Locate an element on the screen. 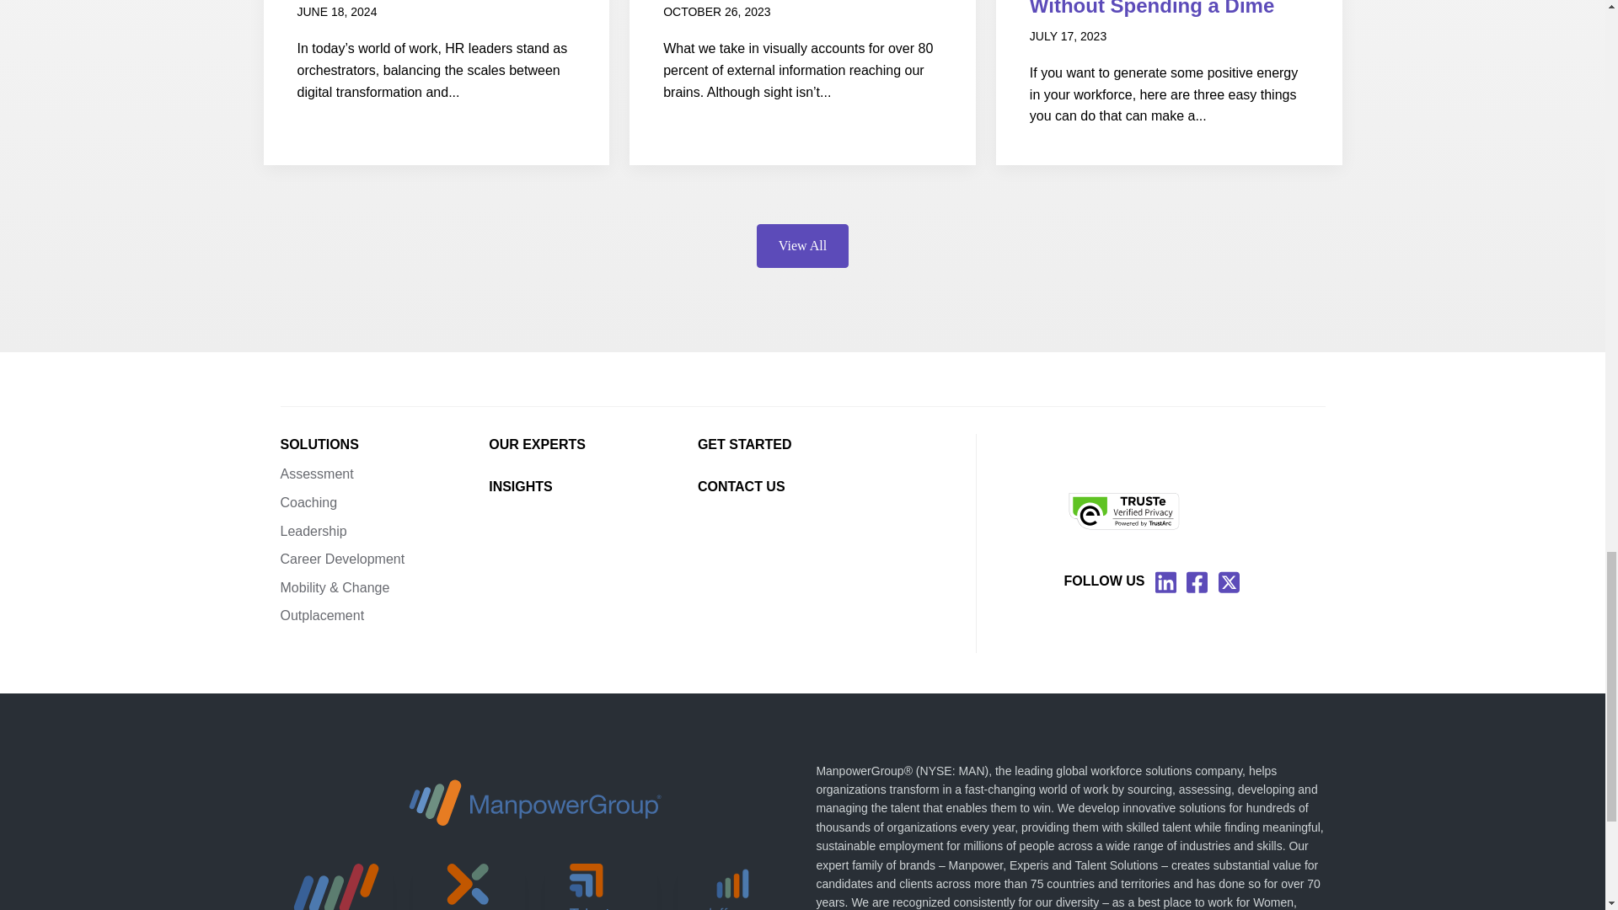  SOLUTIONS is located at coordinates (384, 445).